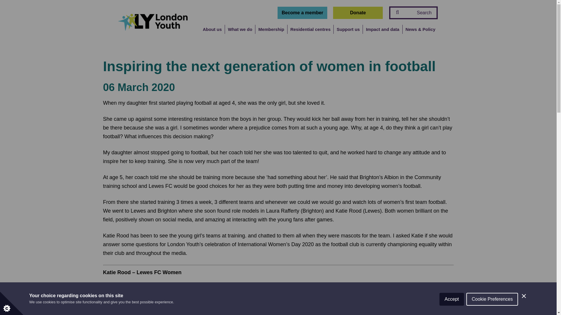 The width and height of the screenshot is (561, 315). I want to click on Accept, so click(452, 302).